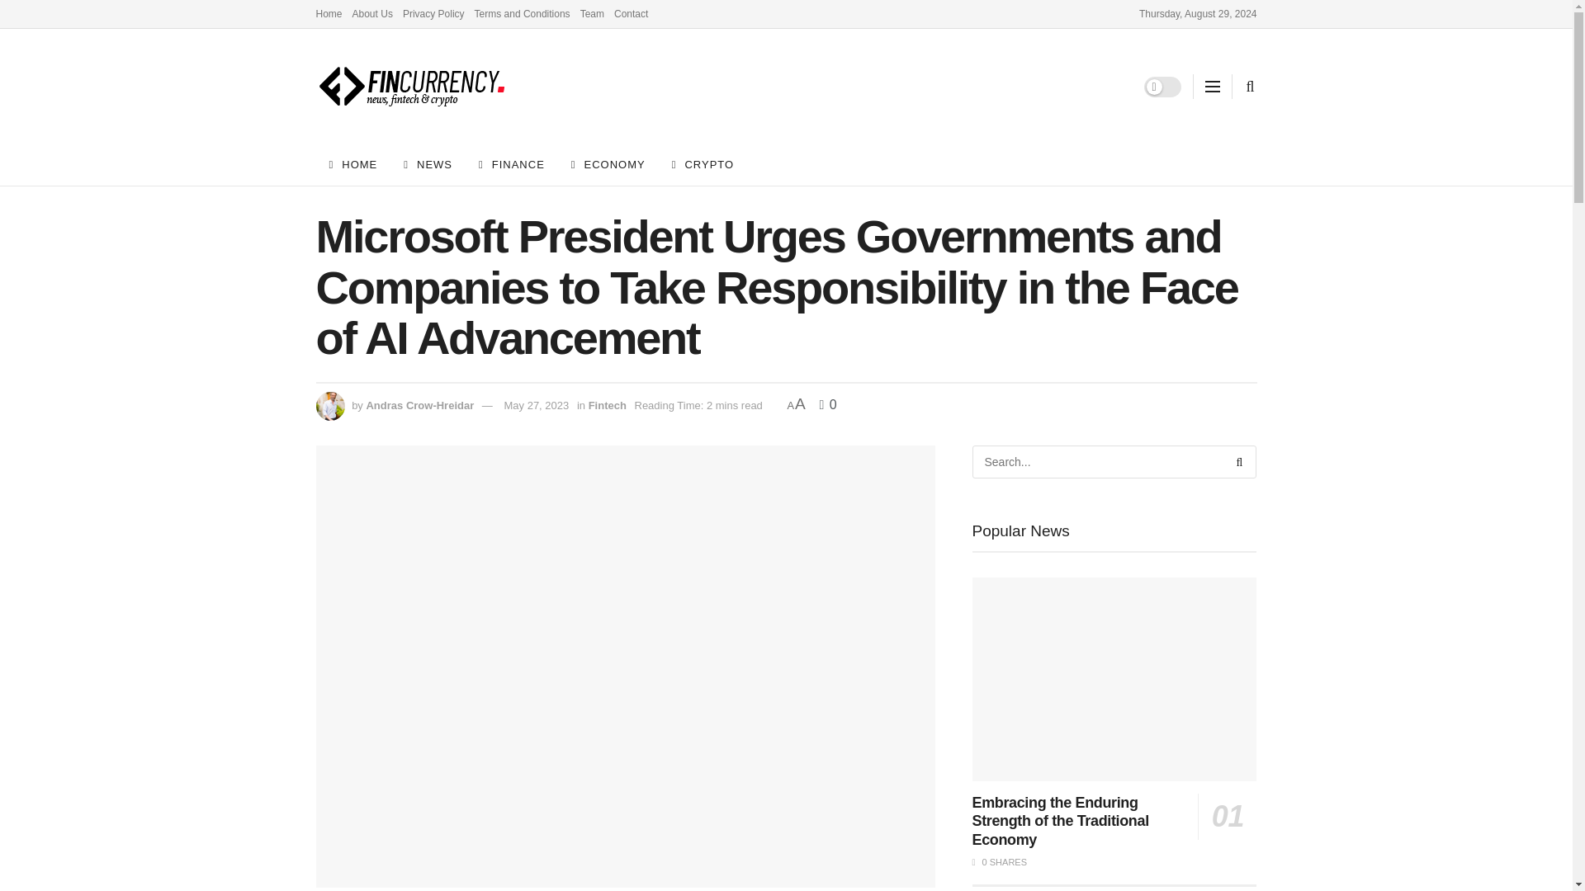  Describe the element at coordinates (512, 164) in the screenshot. I see `FINANCE` at that location.